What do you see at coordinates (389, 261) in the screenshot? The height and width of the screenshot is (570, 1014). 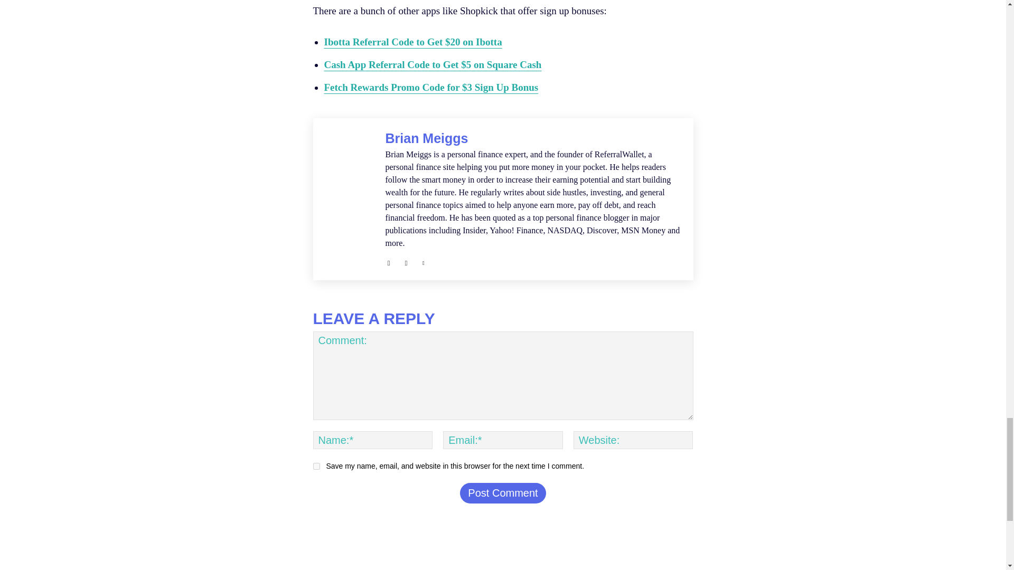 I see `Facebook` at bounding box center [389, 261].